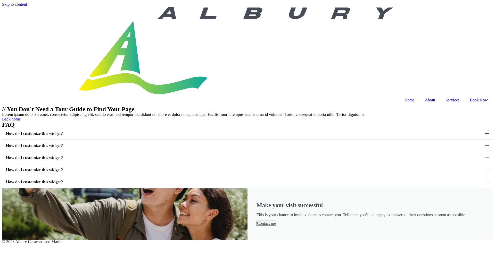 This screenshot has height=278, width=495. What do you see at coordinates (452, 100) in the screenshot?
I see `Services` at bounding box center [452, 100].